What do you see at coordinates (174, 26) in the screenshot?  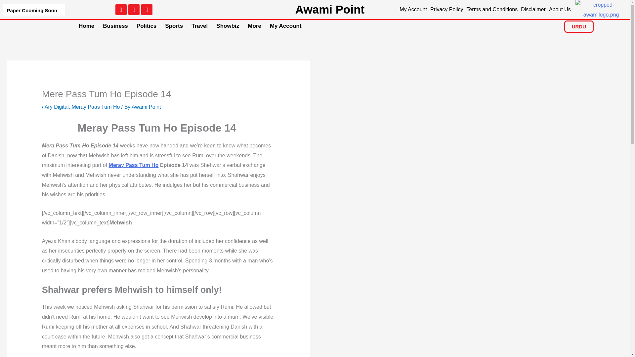 I see `Sports` at bounding box center [174, 26].